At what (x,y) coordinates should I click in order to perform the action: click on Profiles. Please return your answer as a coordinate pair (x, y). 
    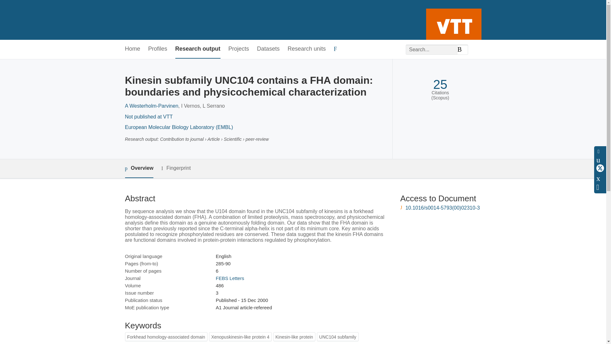
    Looking at the image, I should click on (158, 49).